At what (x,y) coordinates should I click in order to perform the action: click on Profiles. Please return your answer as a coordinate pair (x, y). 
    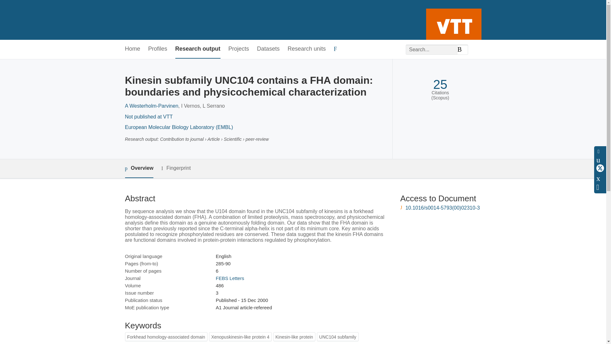
    Looking at the image, I should click on (158, 49).